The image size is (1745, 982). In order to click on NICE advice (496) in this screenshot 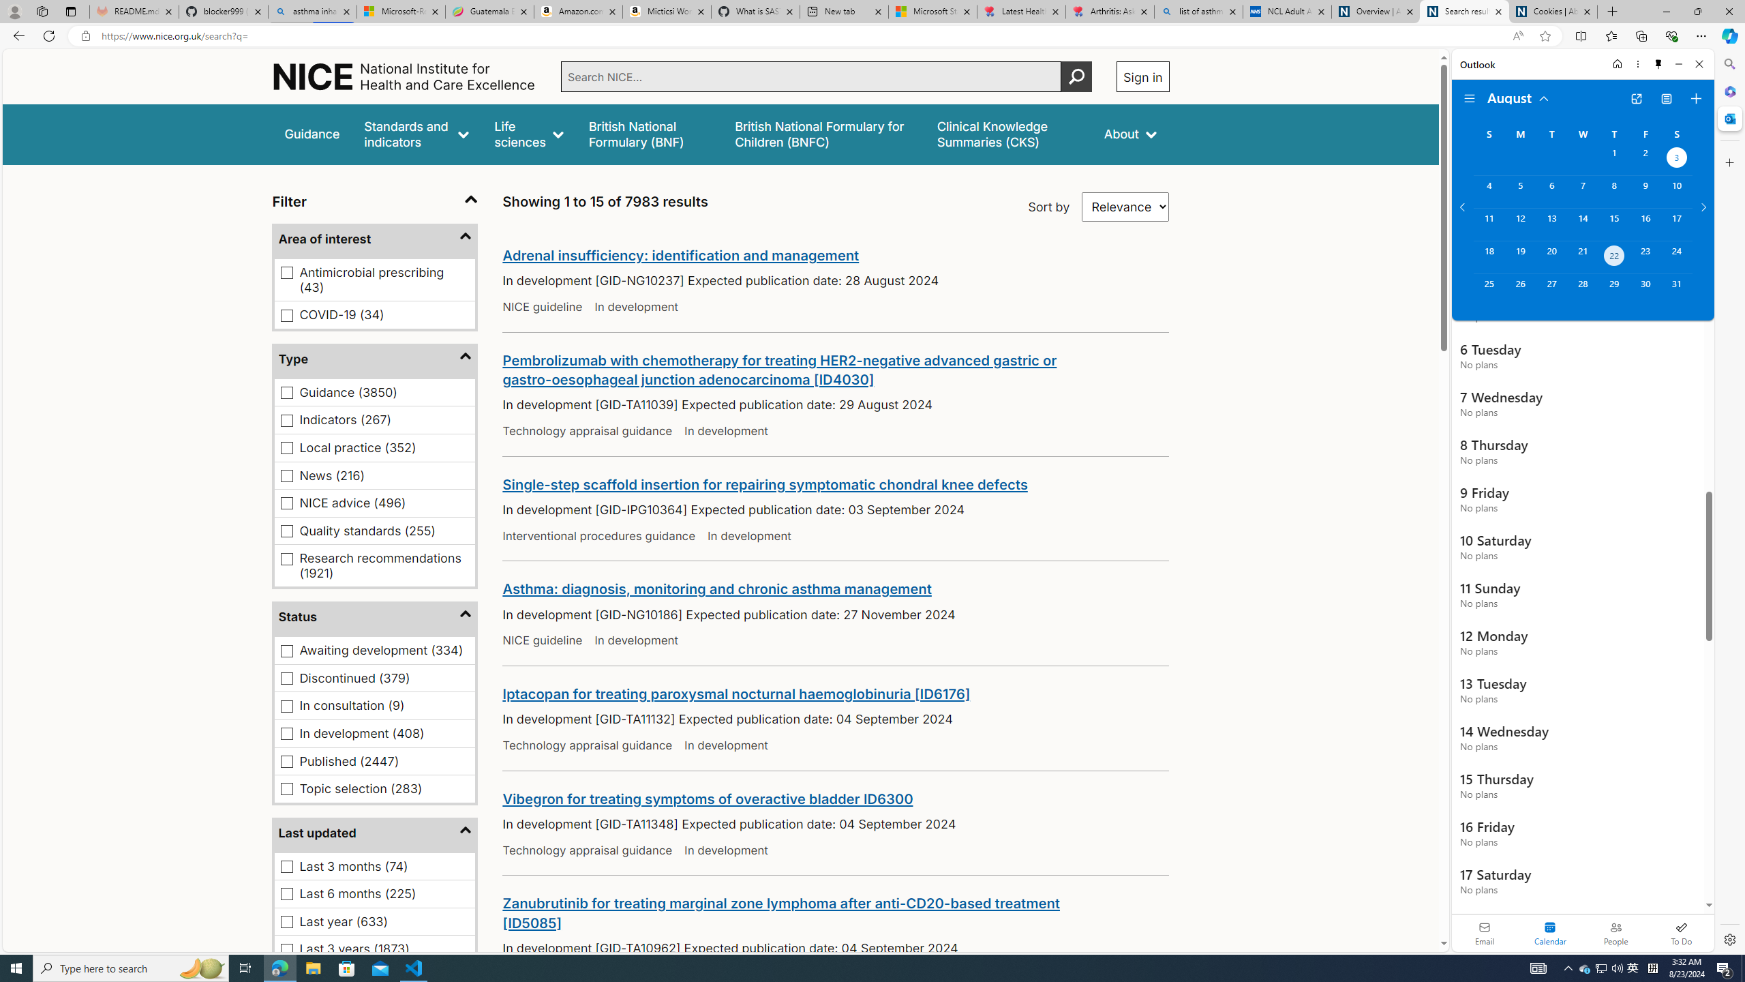, I will do `click(287, 503)`.